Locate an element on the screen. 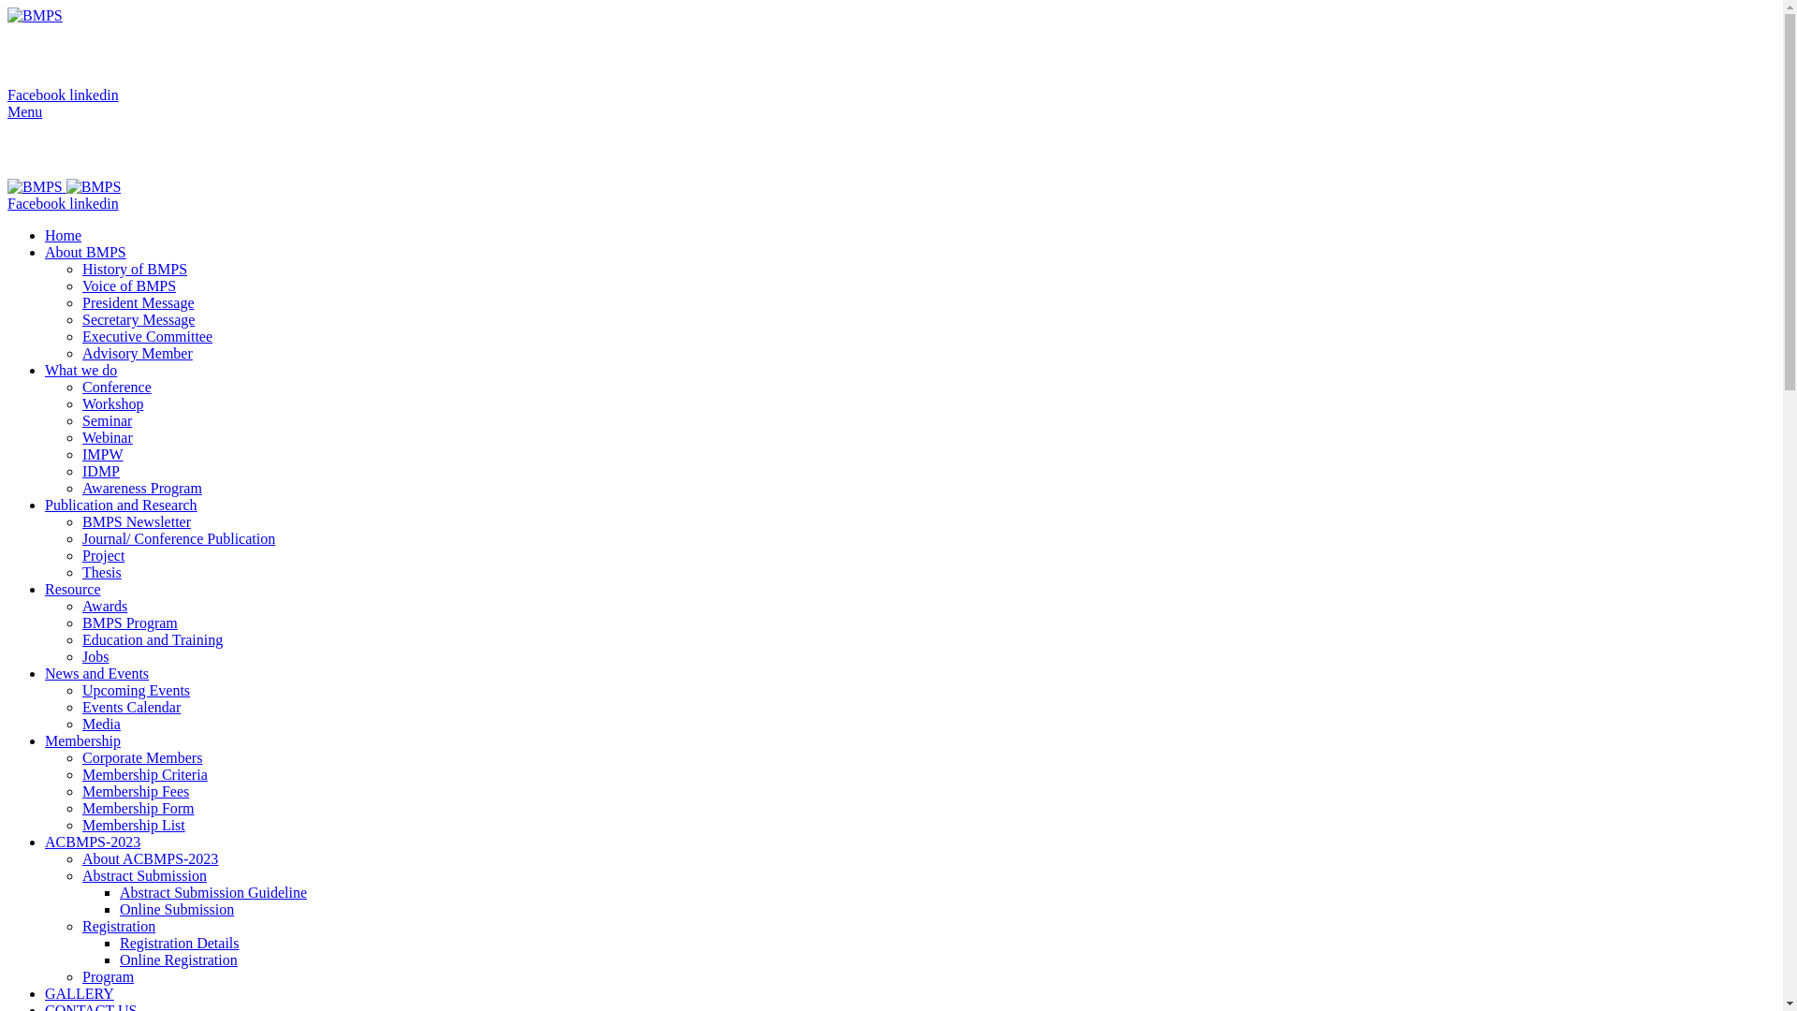 The width and height of the screenshot is (1797, 1011). Bangladesh Medical Physics Society (BMPS) is located at coordinates (891, 150).